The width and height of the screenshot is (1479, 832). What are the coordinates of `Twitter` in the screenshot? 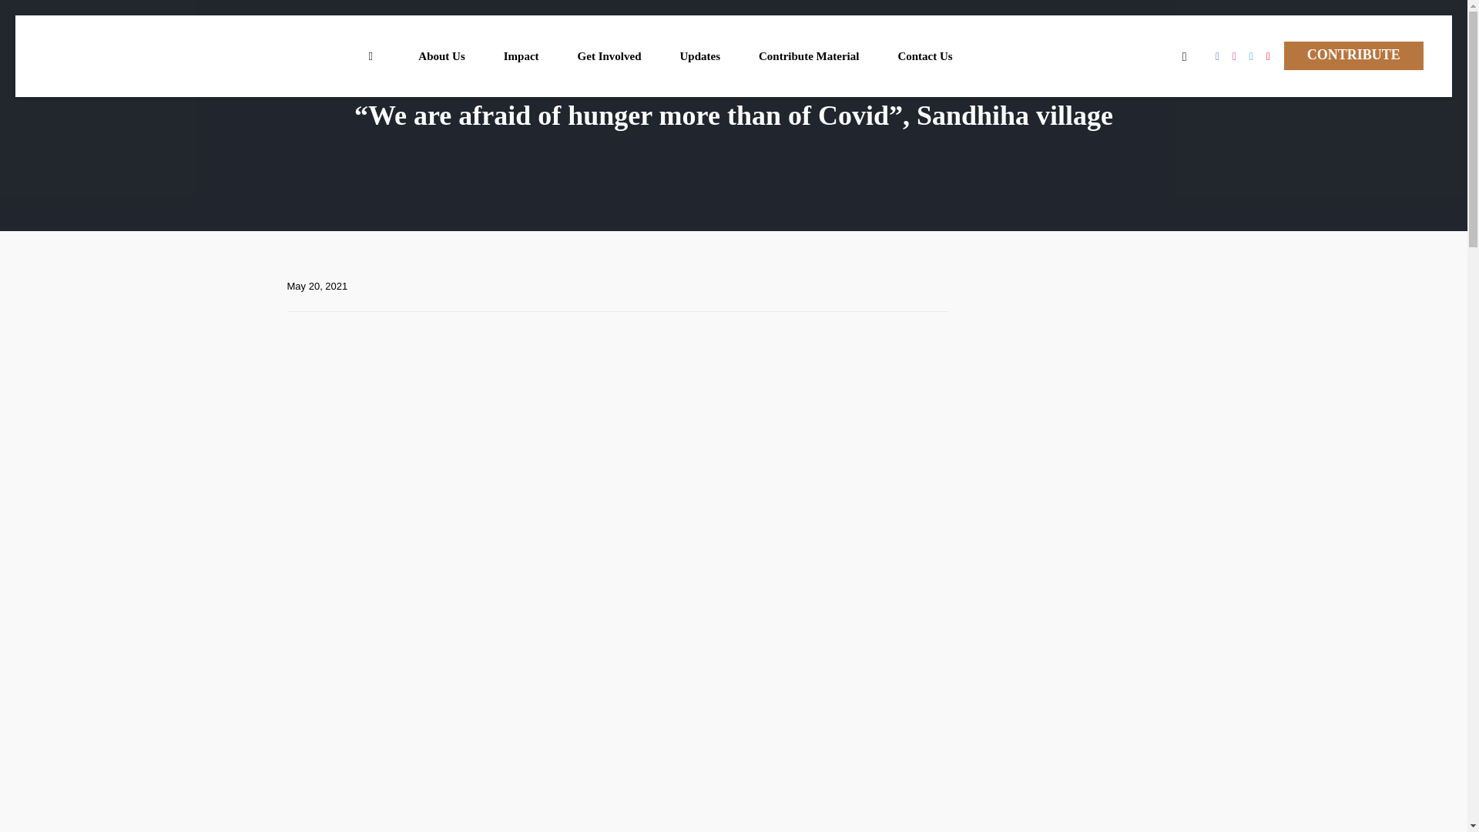 It's located at (1251, 57).